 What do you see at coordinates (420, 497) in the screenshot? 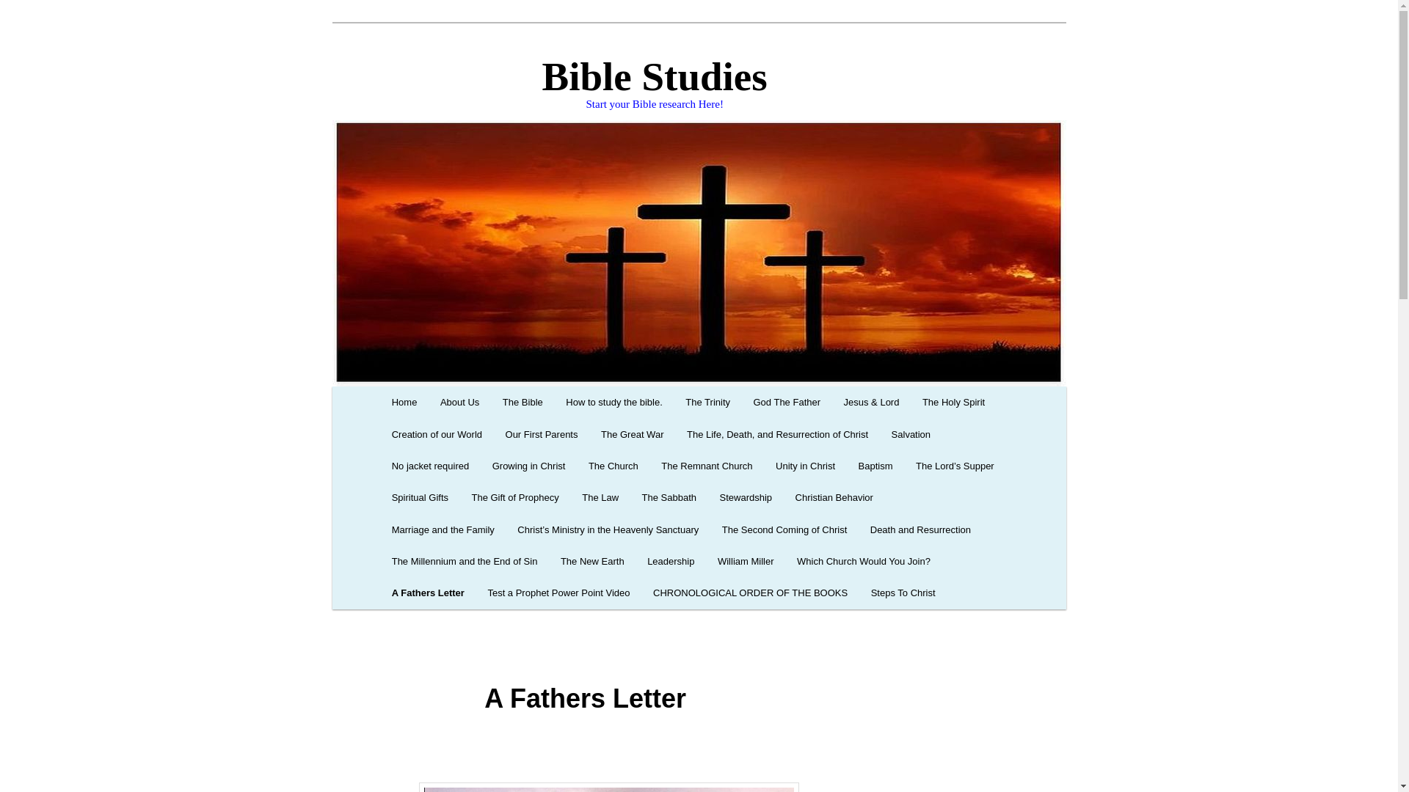
I see `Spiritual Gifts` at bounding box center [420, 497].